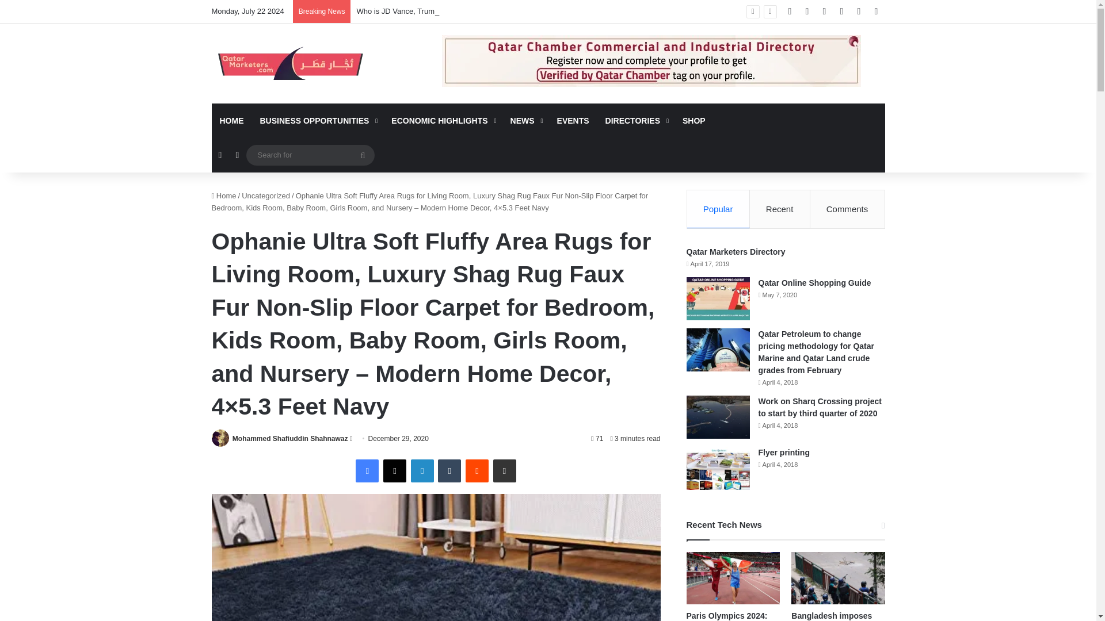  Describe the element at coordinates (504, 471) in the screenshot. I see `Share via Email` at that location.